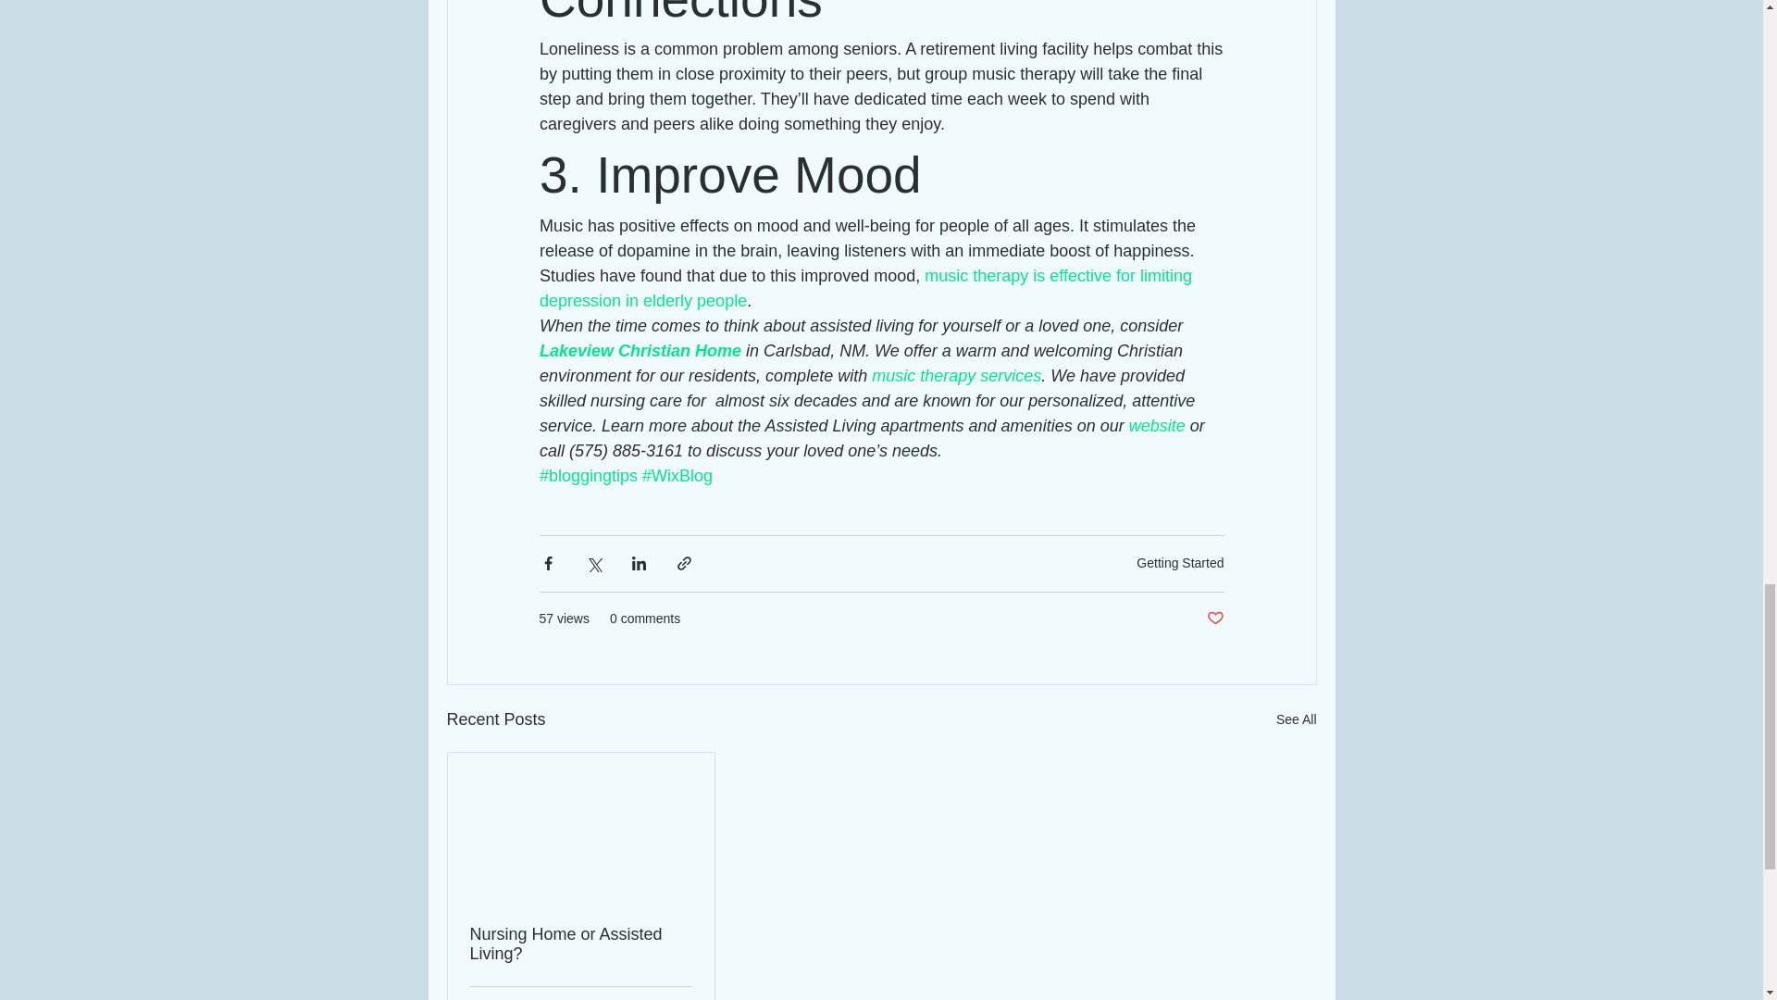 The width and height of the screenshot is (1777, 1000). What do you see at coordinates (1180, 563) in the screenshot?
I see `Getting Started` at bounding box center [1180, 563].